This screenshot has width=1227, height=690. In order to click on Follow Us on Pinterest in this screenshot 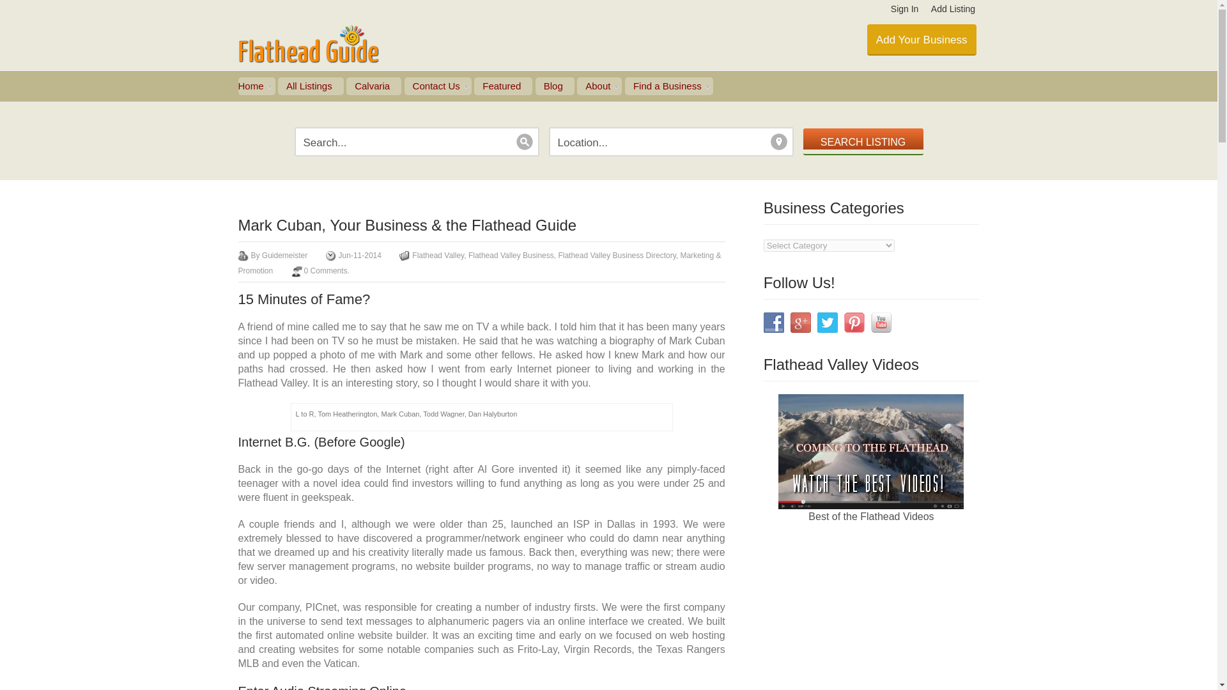, I will do `click(854, 322)`.